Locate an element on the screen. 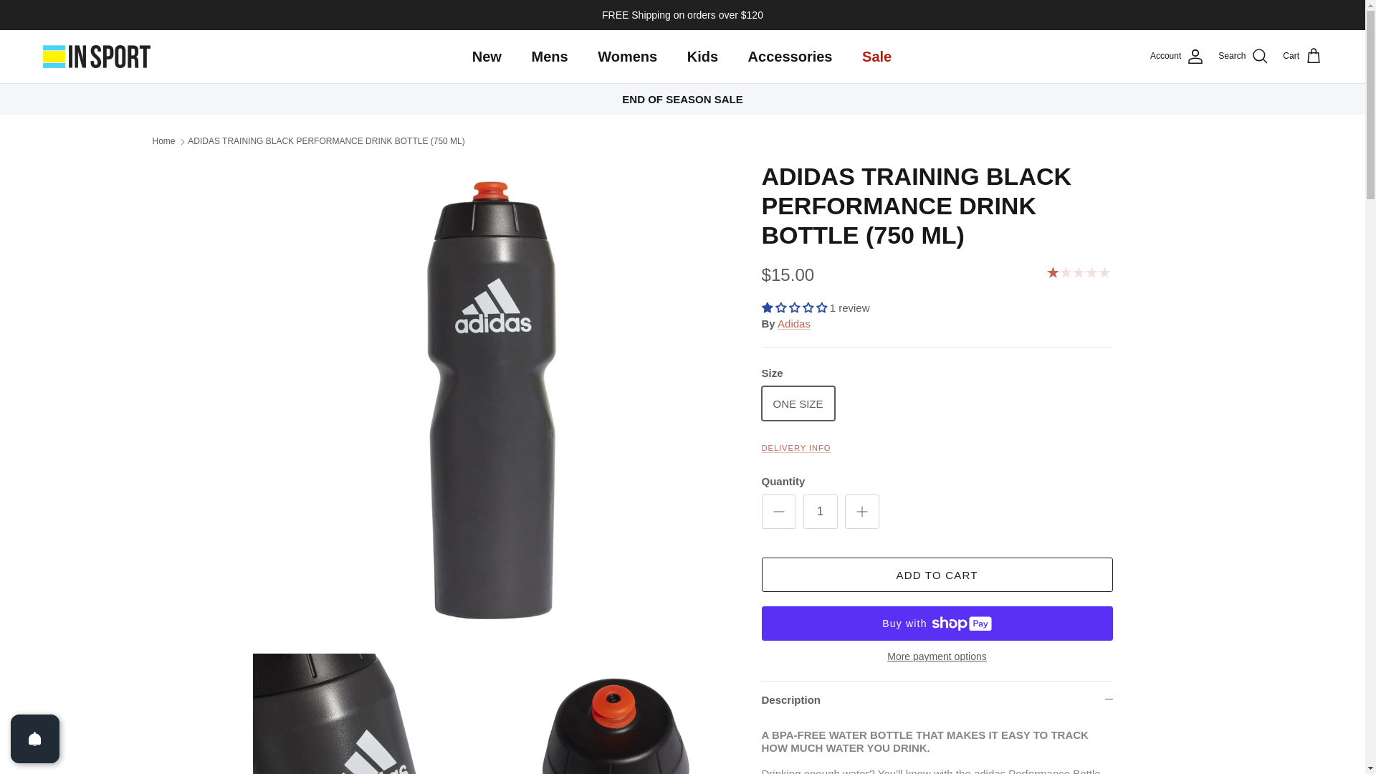 The width and height of the screenshot is (1376, 774). New is located at coordinates (487, 56).